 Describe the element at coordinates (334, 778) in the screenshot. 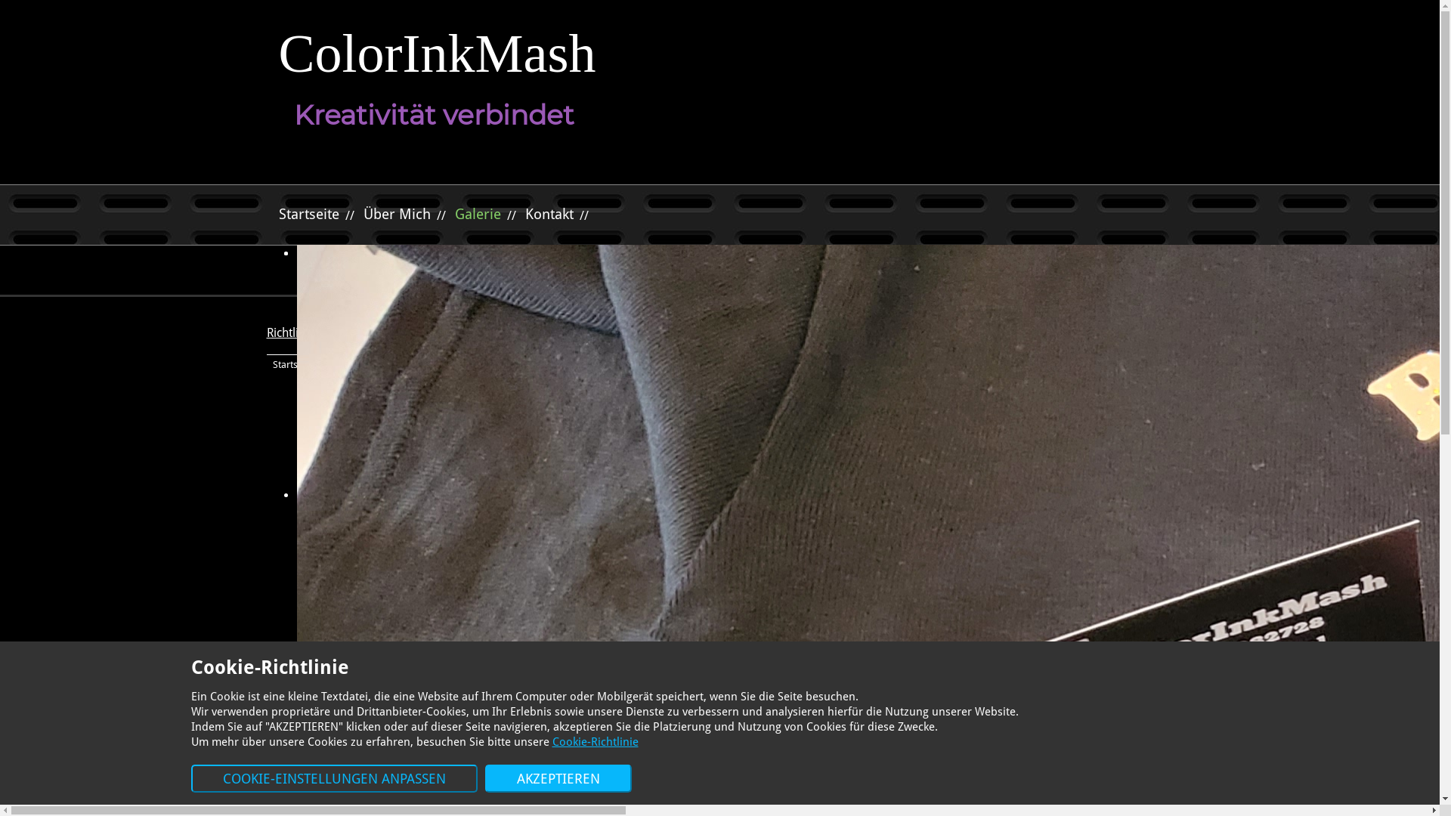

I see `COOKIE-EINSTELLUNGEN ANPASSEN` at that location.